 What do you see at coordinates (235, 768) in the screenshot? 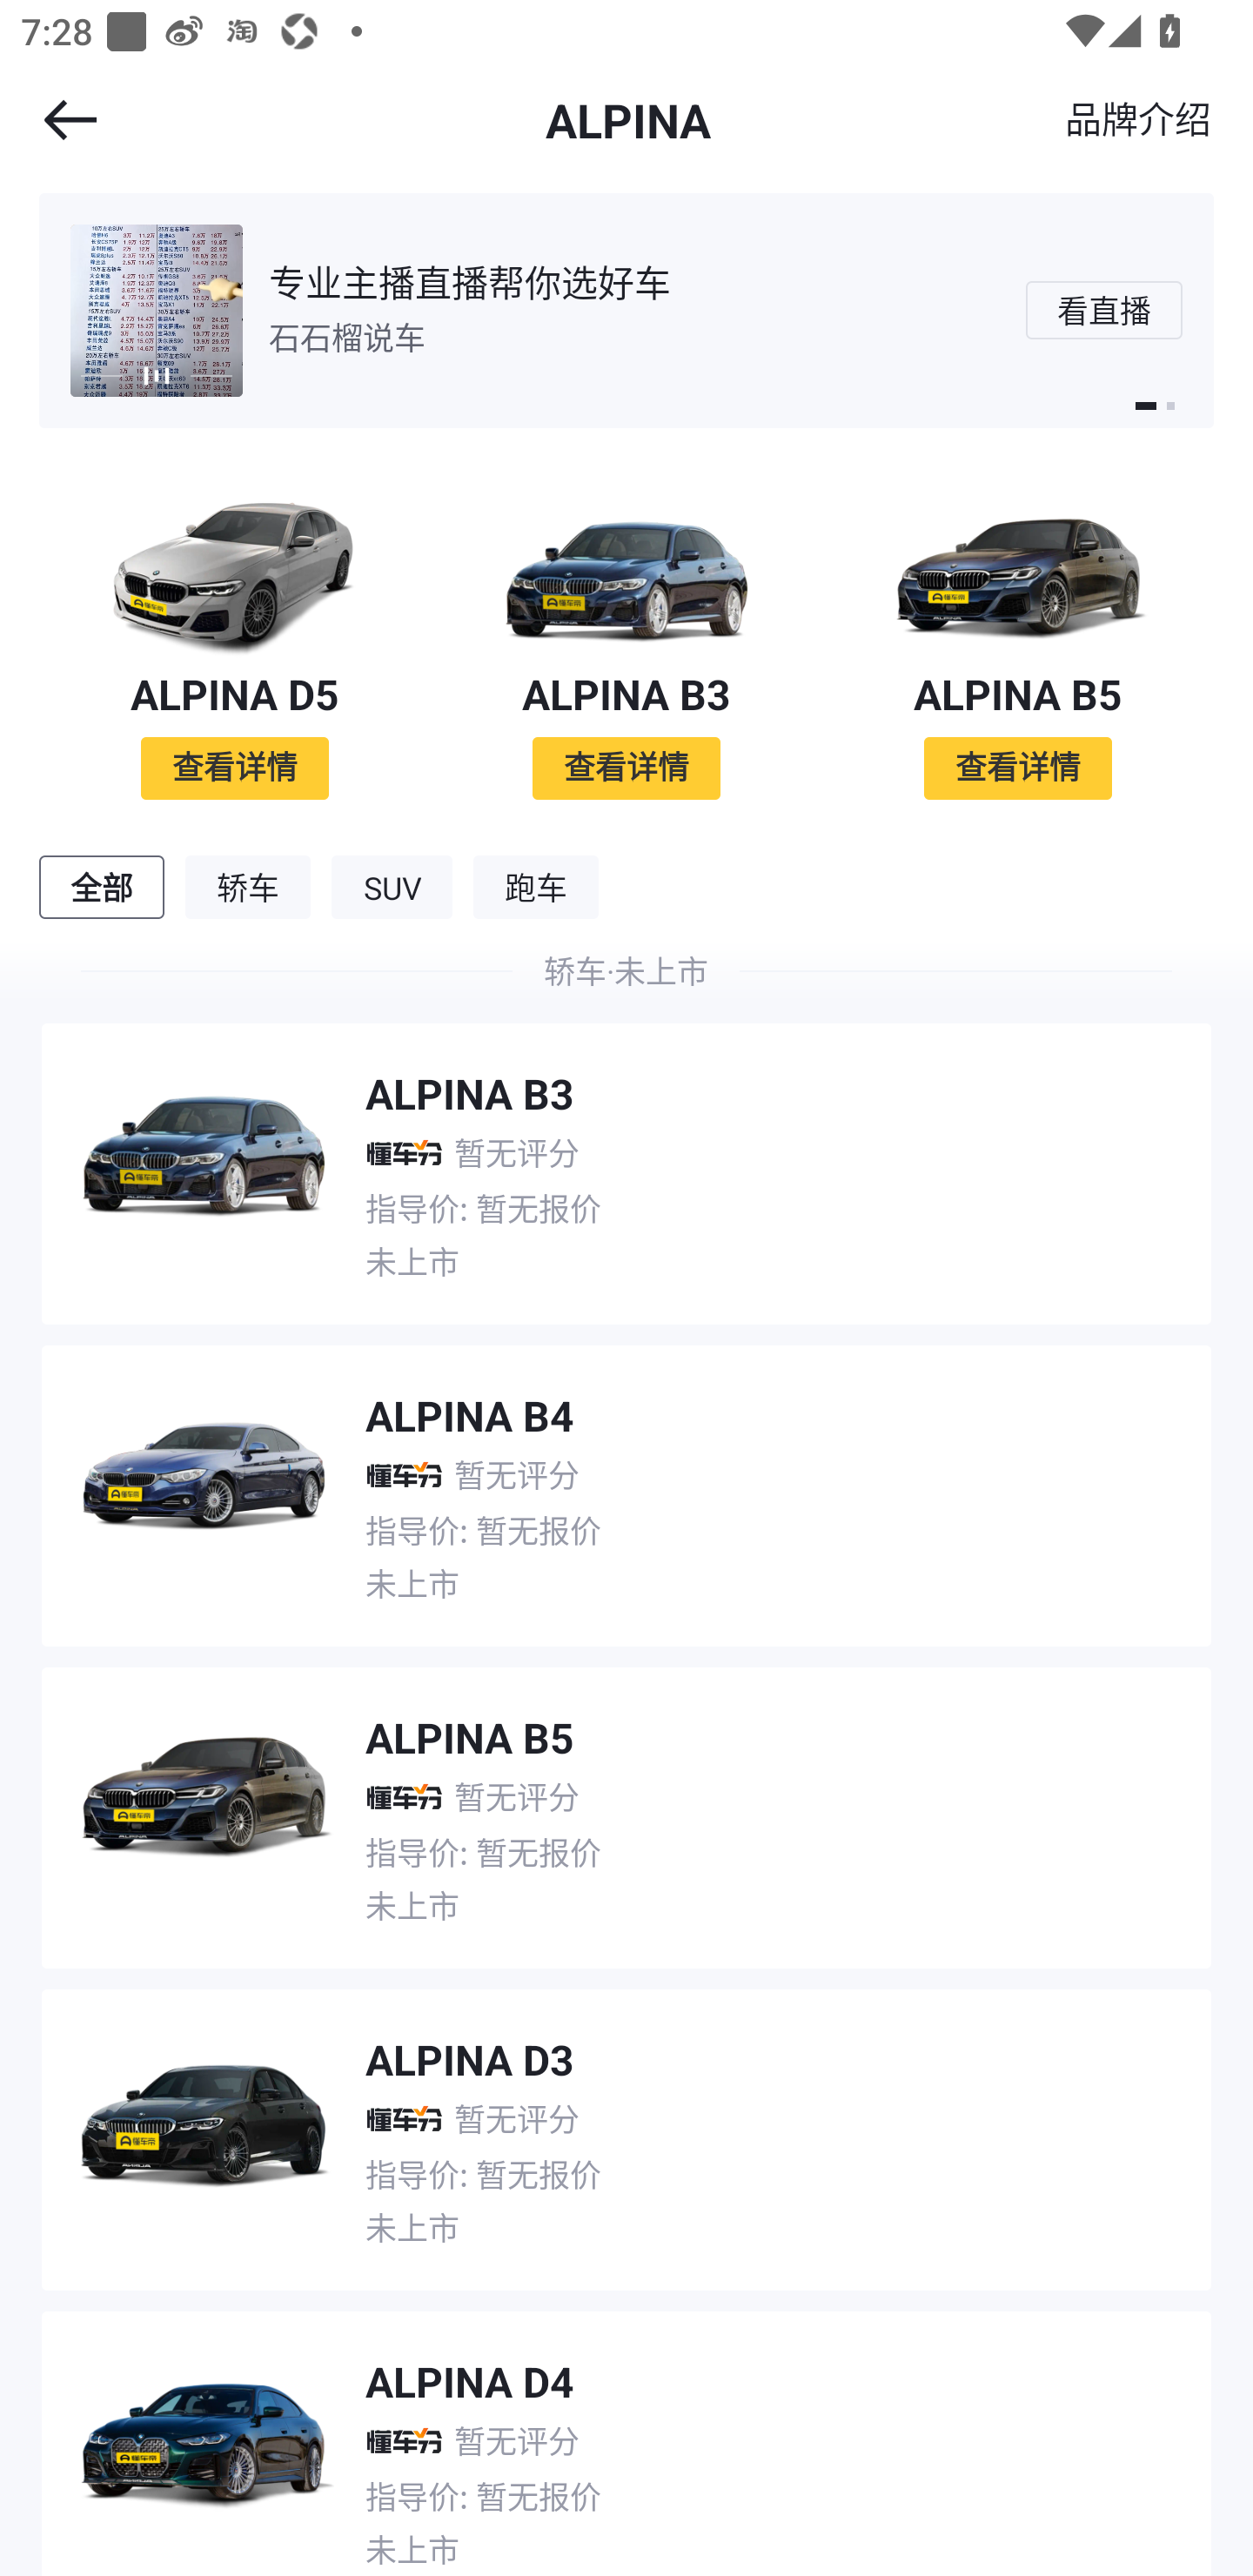
I see `查看详情` at bounding box center [235, 768].